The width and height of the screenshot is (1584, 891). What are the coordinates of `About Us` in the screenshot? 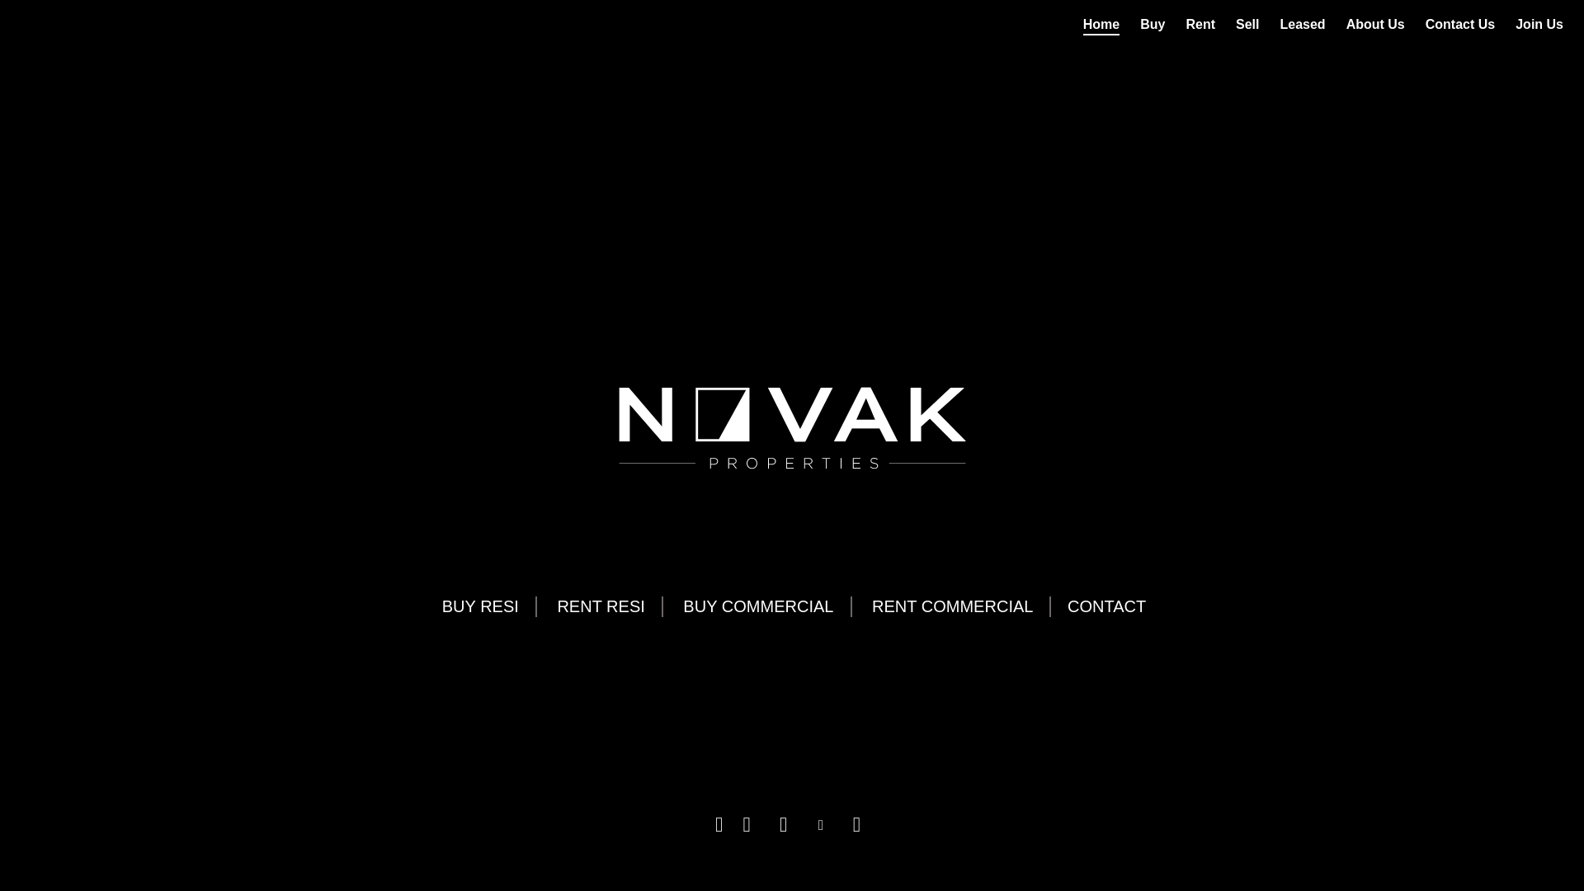 It's located at (1376, 25).